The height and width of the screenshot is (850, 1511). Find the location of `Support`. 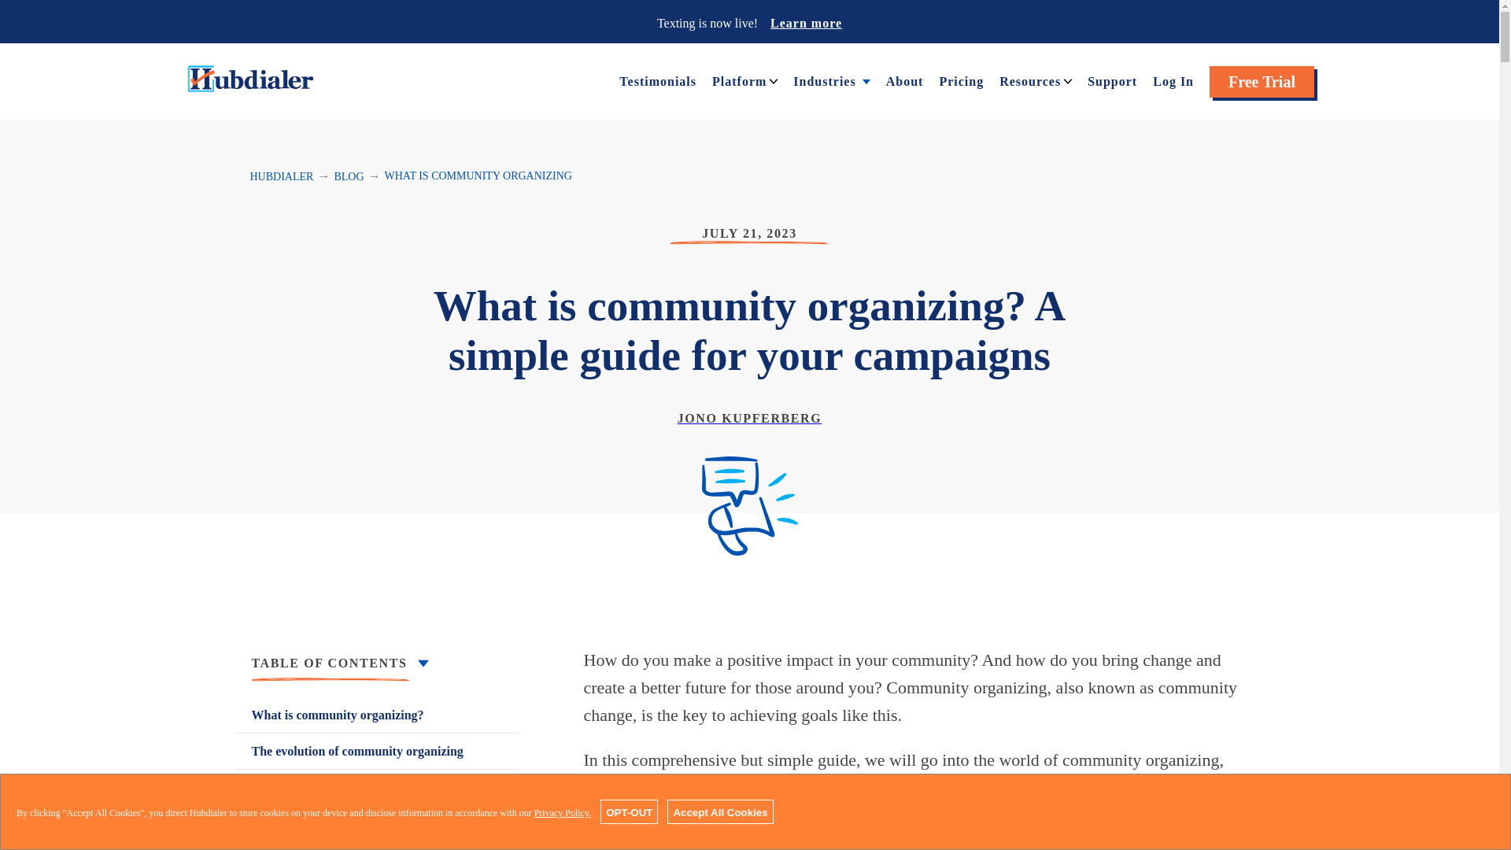

Support is located at coordinates (1113, 80).